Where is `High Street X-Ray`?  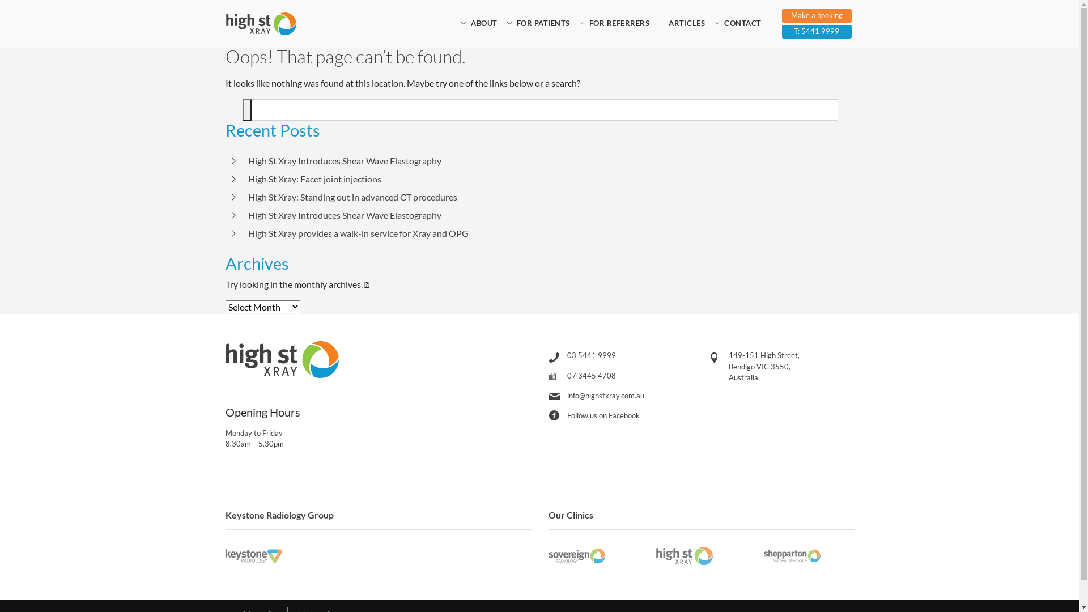 High Street X-Ray is located at coordinates (261, 24).